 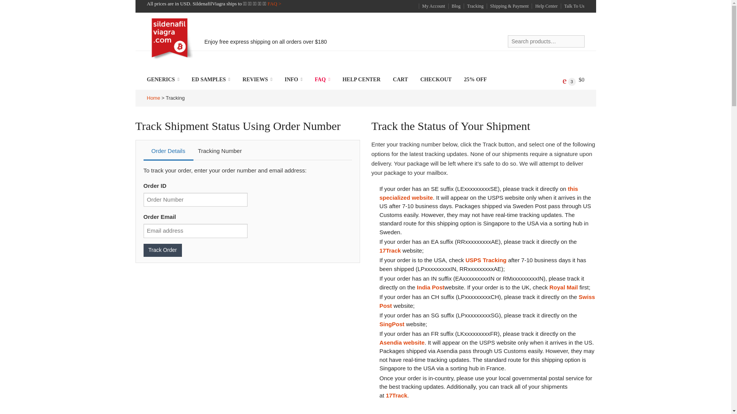 What do you see at coordinates (257, 80) in the screenshot?
I see `REVIEWS` at bounding box center [257, 80].